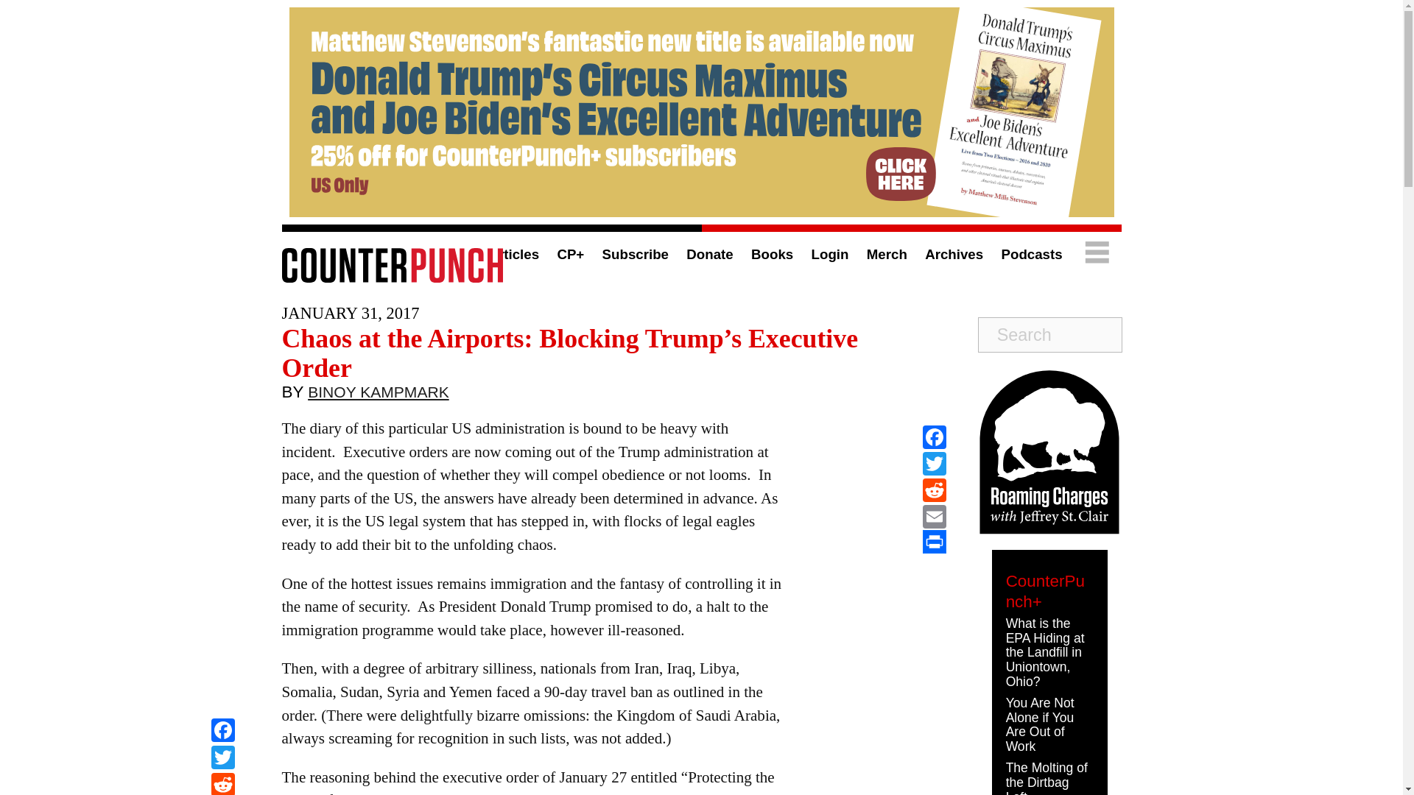 This screenshot has width=1414, height=795. I want to click on Facebook, so click(222, 732).